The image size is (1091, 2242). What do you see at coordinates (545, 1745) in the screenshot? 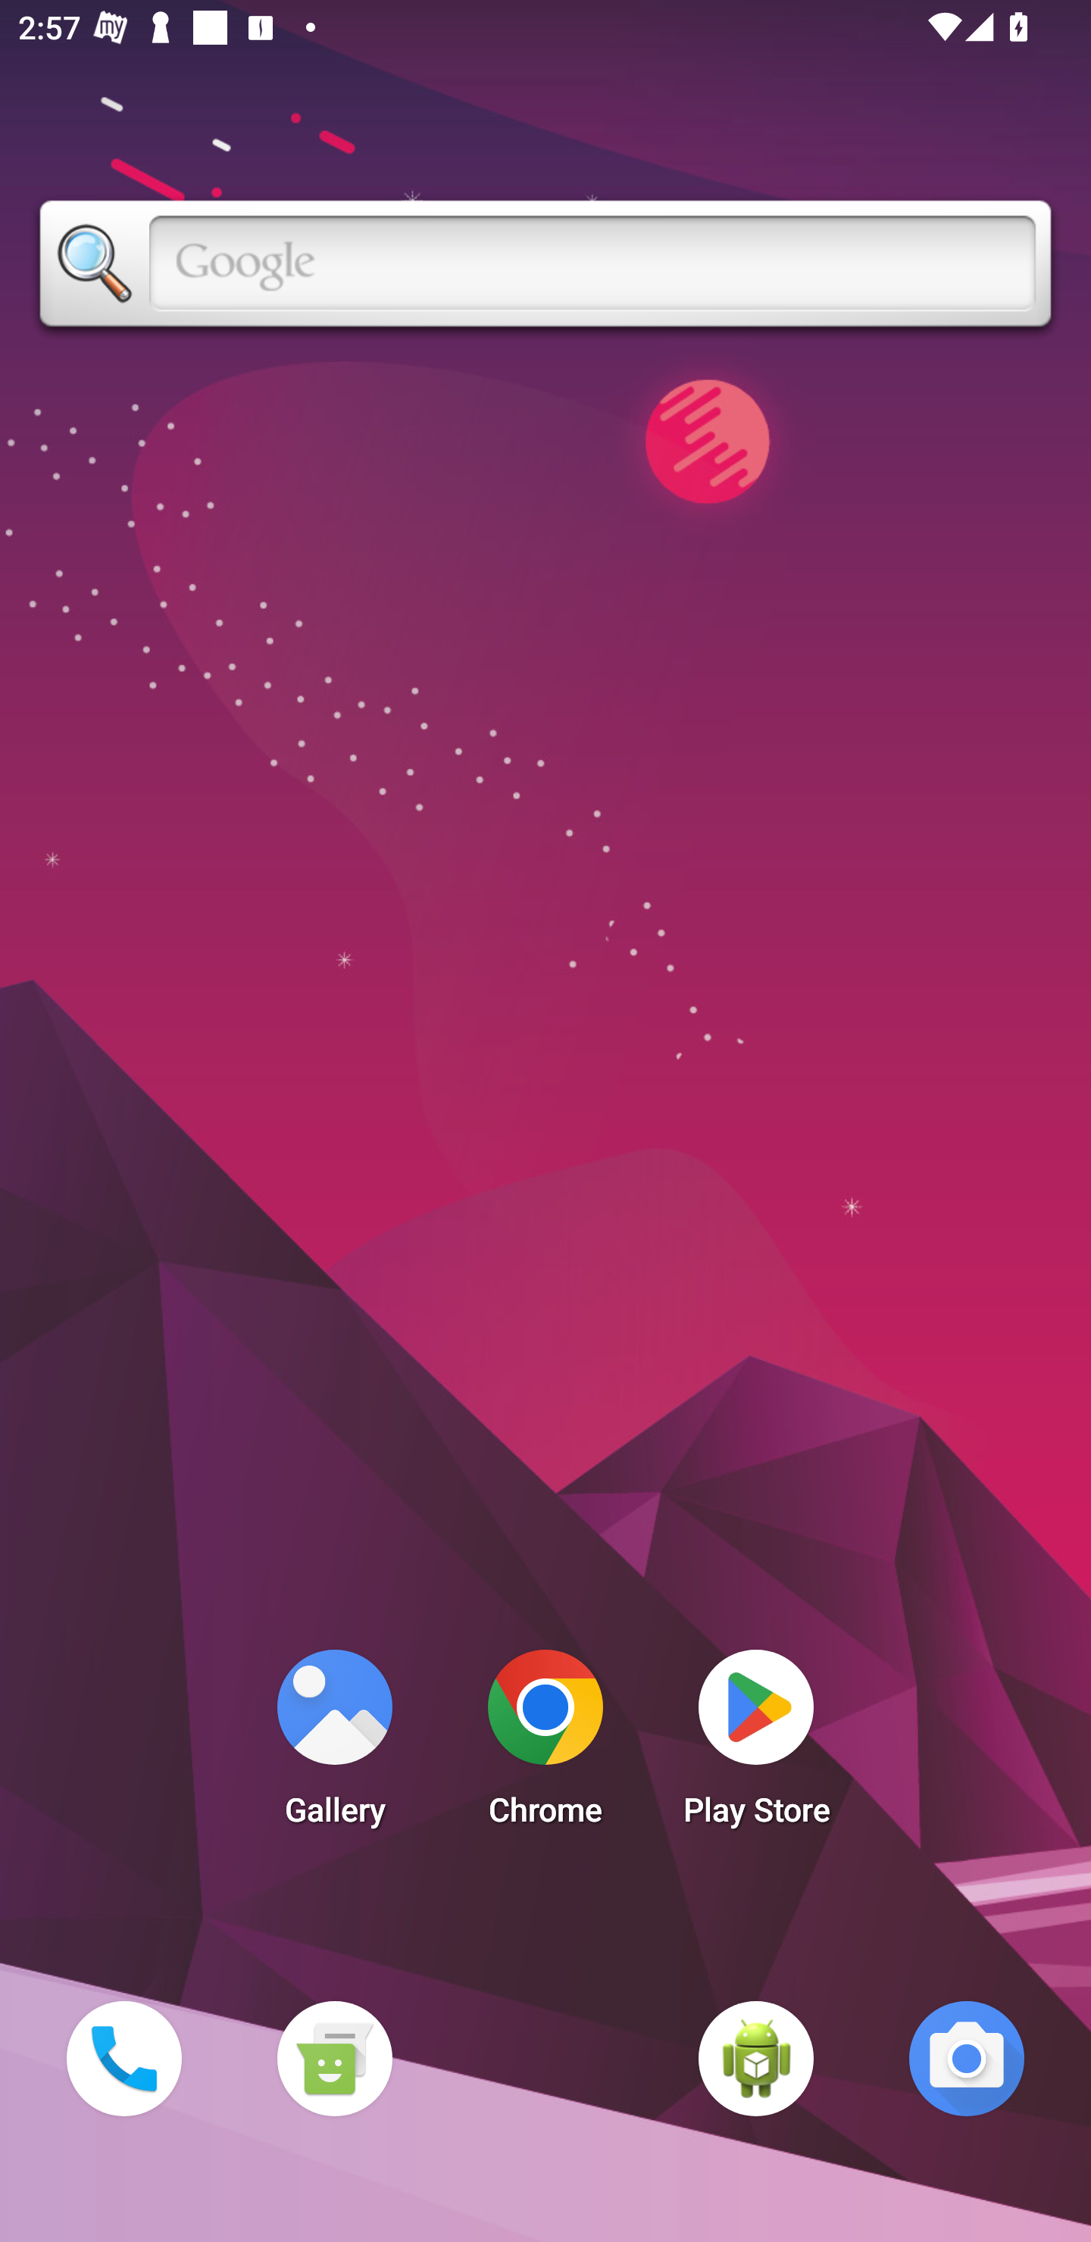
I see `Chrome` at bounding box center [545, 1745].